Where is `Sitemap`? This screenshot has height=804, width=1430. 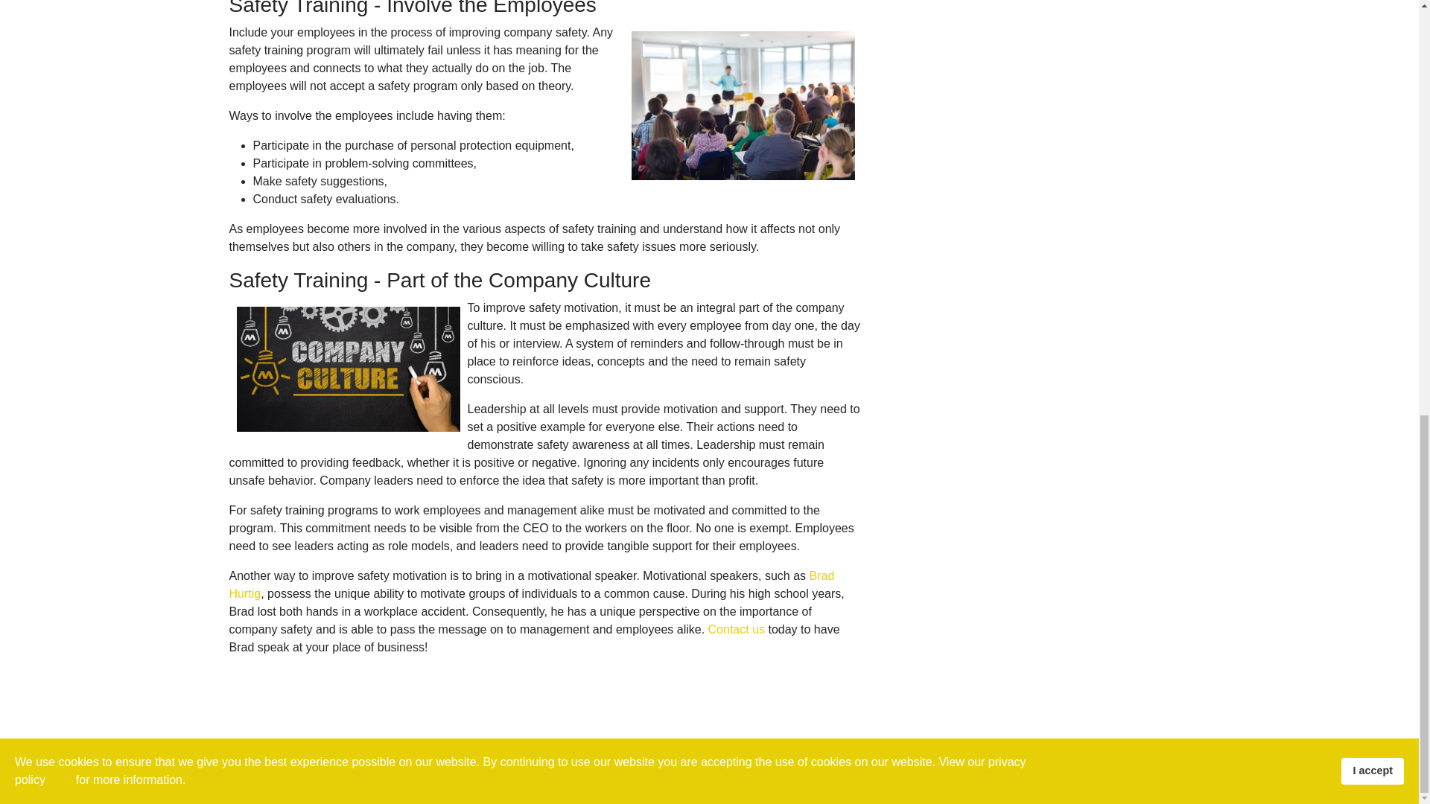
Sitemap is located at coordinates (882, 773).